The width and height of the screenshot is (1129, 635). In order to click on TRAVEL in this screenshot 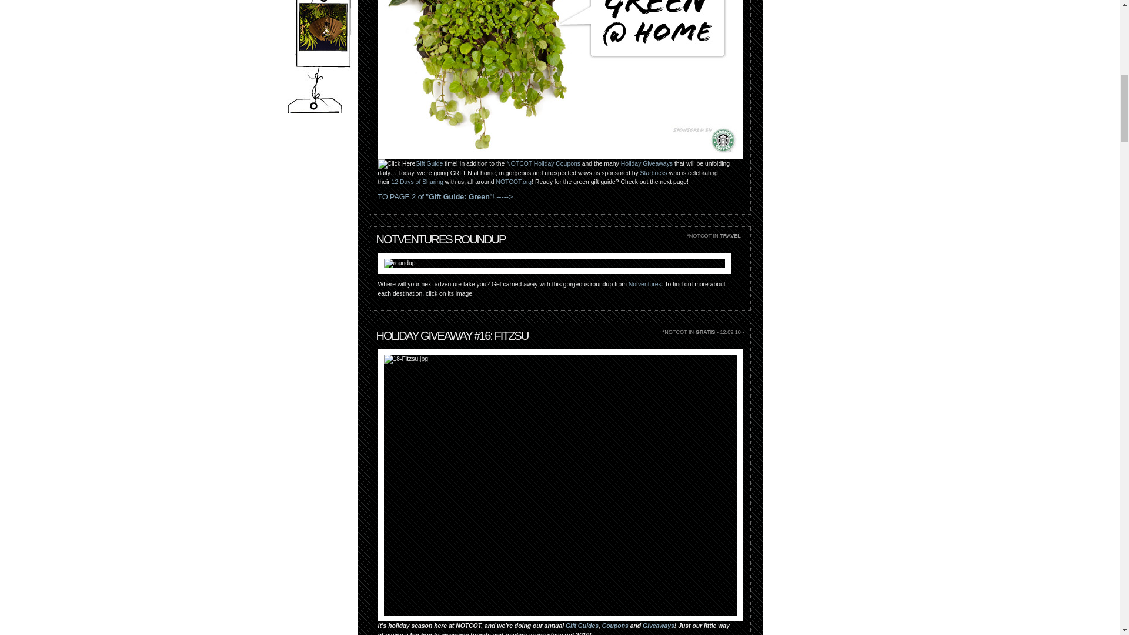, I will do `click(730, 236)`.